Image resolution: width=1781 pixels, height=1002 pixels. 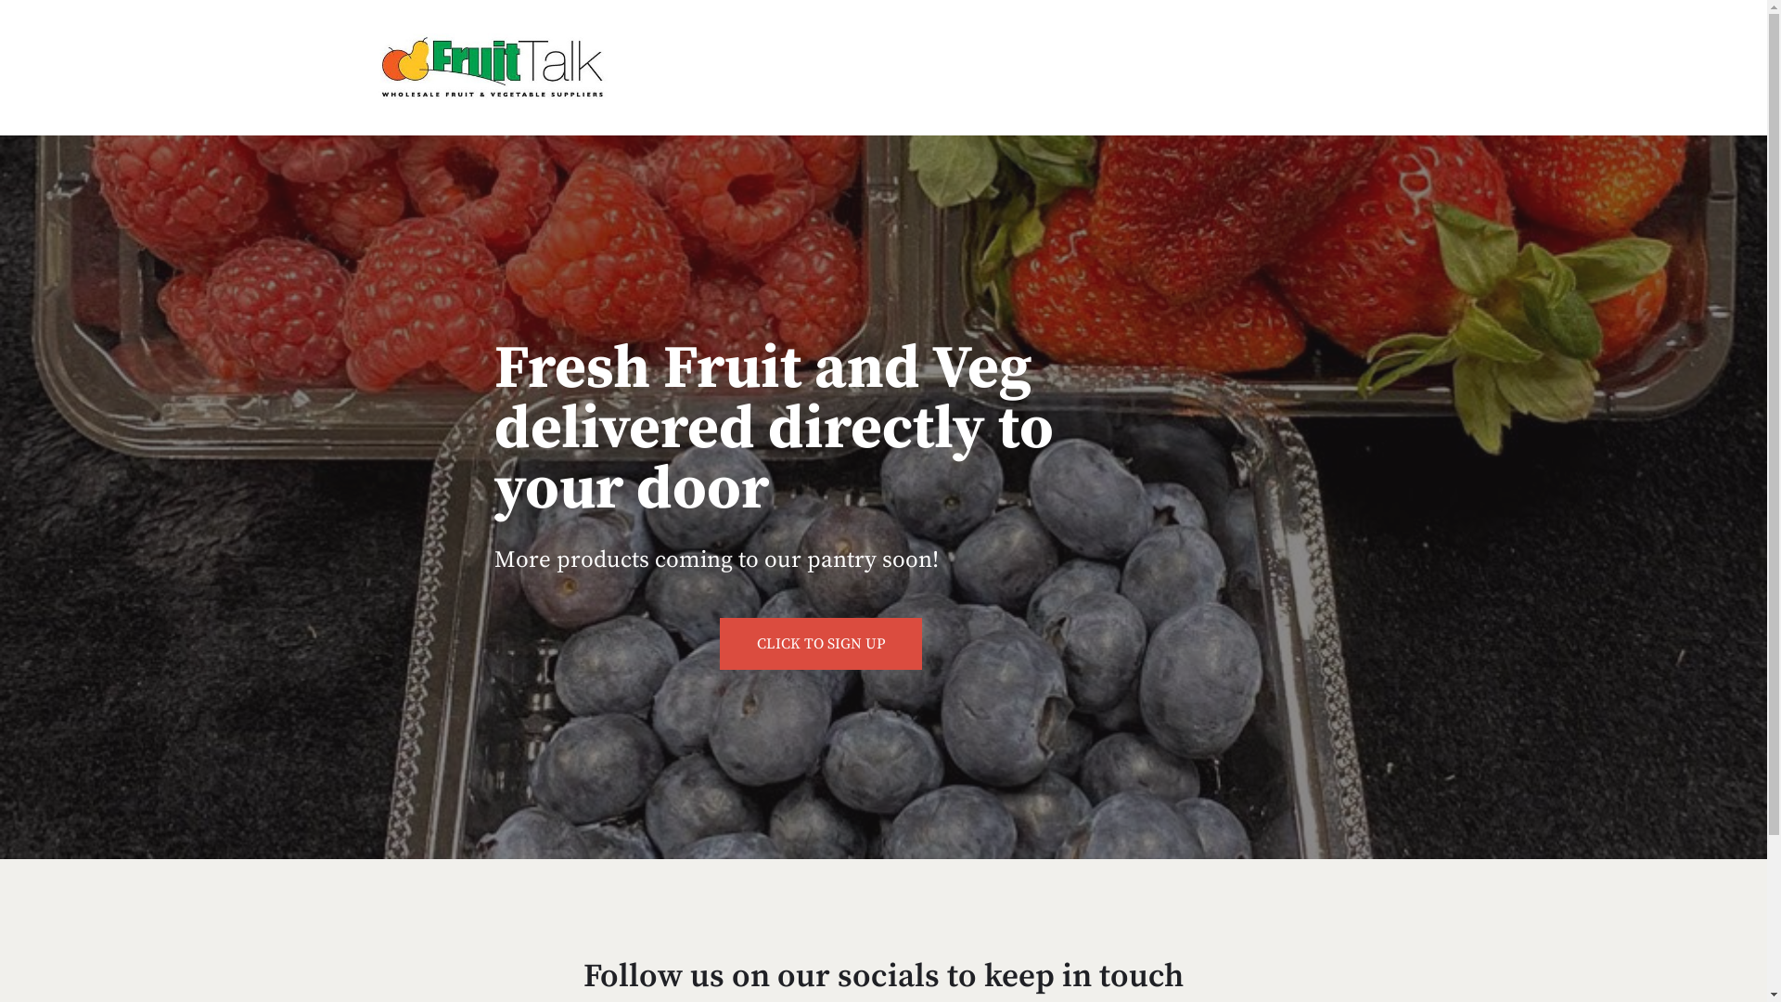 I want to click on Skip to content, so click(x=19, y=9).